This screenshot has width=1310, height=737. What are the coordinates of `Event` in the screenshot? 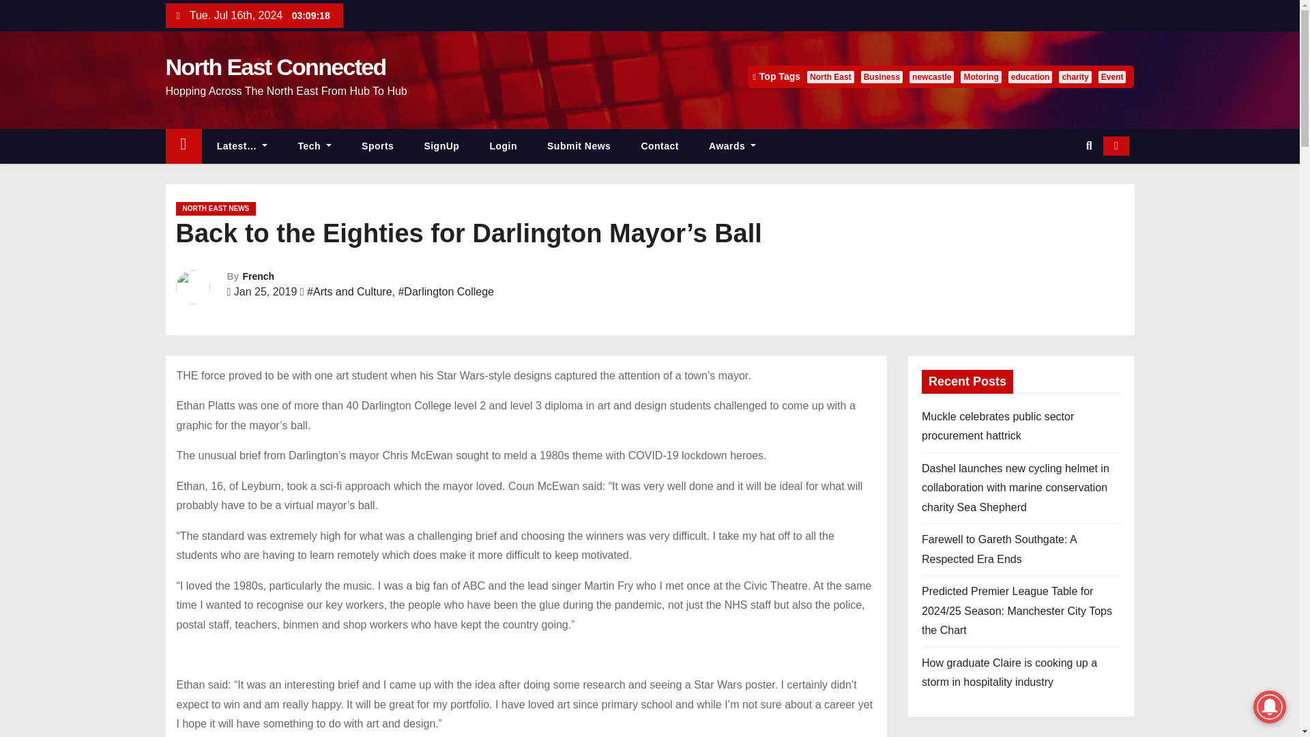 It's located at (1112, 76).